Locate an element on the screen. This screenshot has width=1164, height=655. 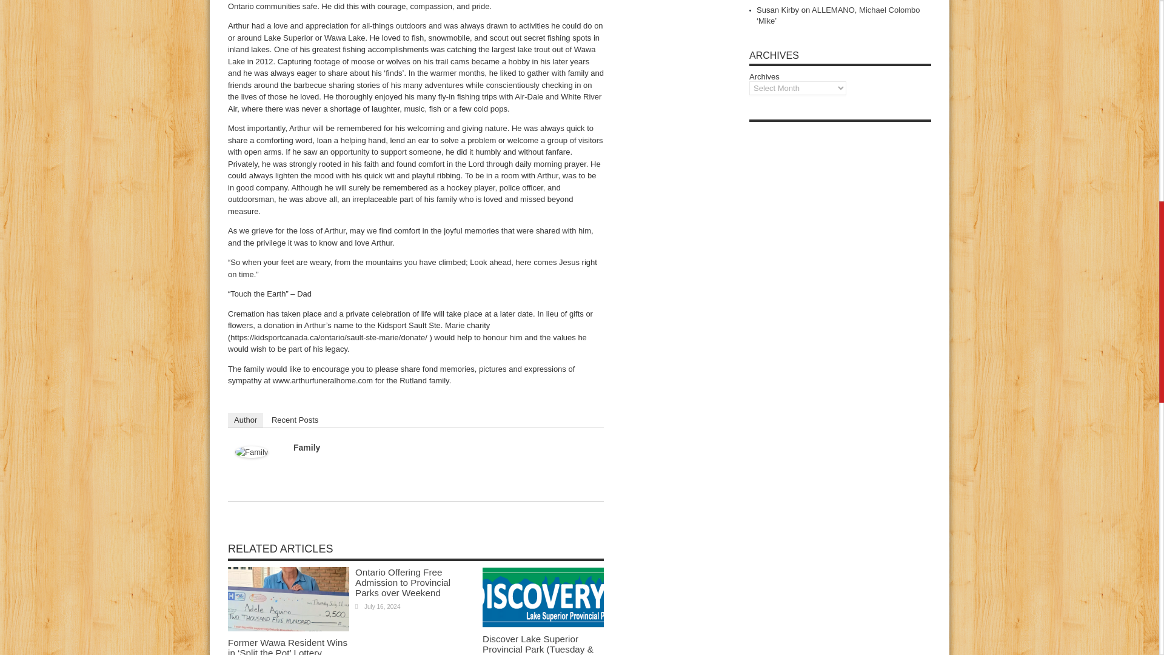
Recent Posts is located at coordinates (295, 420).